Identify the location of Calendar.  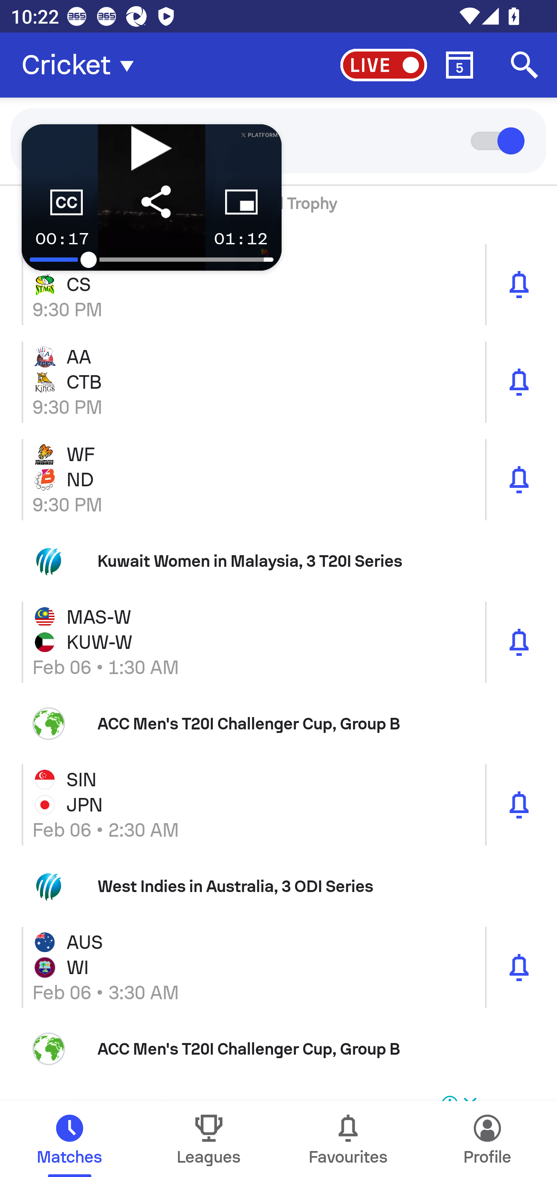
(460, 65).